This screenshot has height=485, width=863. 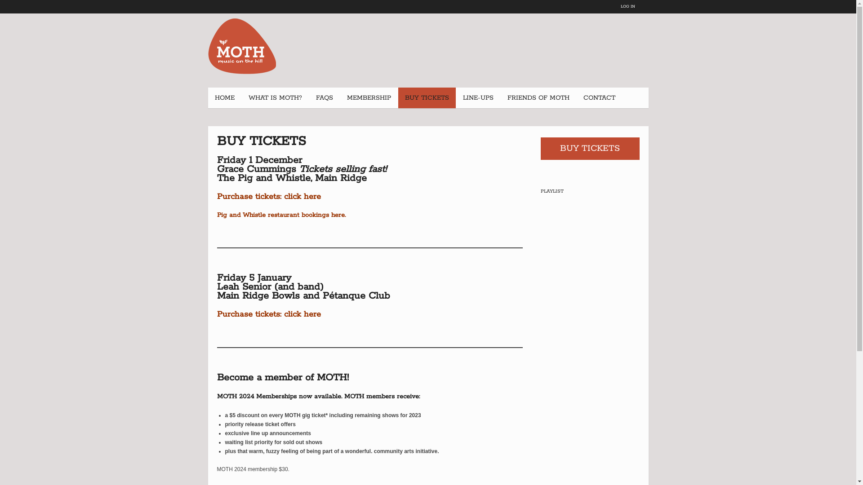 I want to click on FRIENDS OF MOTH, so click(x=538, y=98).